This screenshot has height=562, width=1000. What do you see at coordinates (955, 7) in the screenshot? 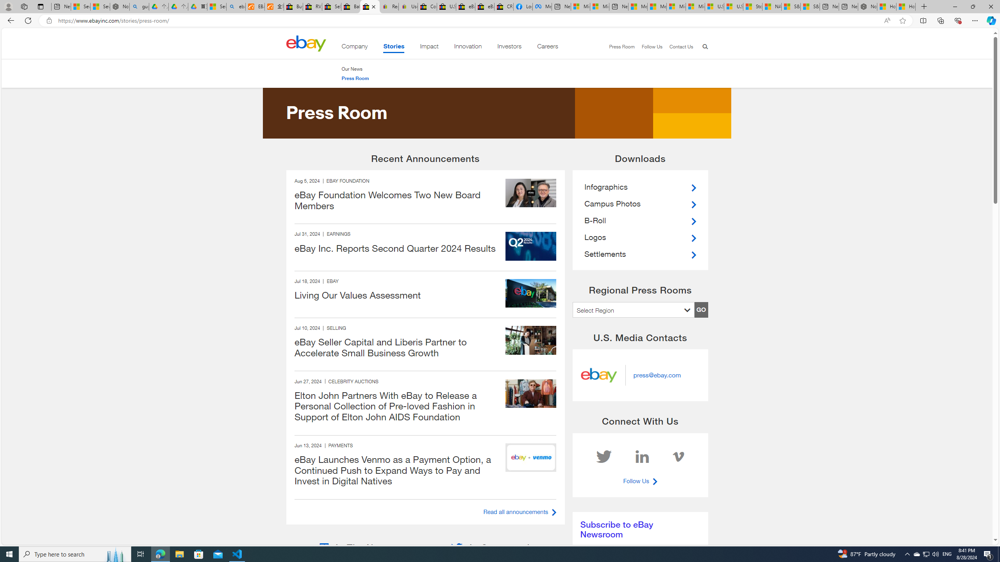
I see `Minimize` at bounding box center [955, 7].